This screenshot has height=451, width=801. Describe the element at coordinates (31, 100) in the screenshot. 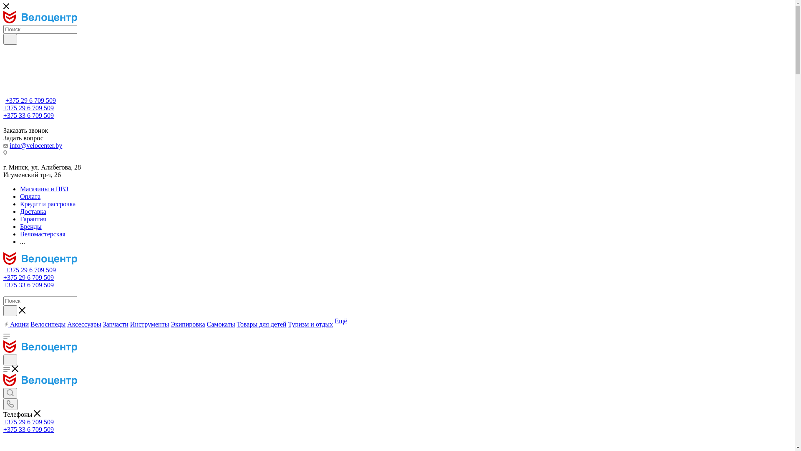

I see `+375 29 6 709 509` at that location.